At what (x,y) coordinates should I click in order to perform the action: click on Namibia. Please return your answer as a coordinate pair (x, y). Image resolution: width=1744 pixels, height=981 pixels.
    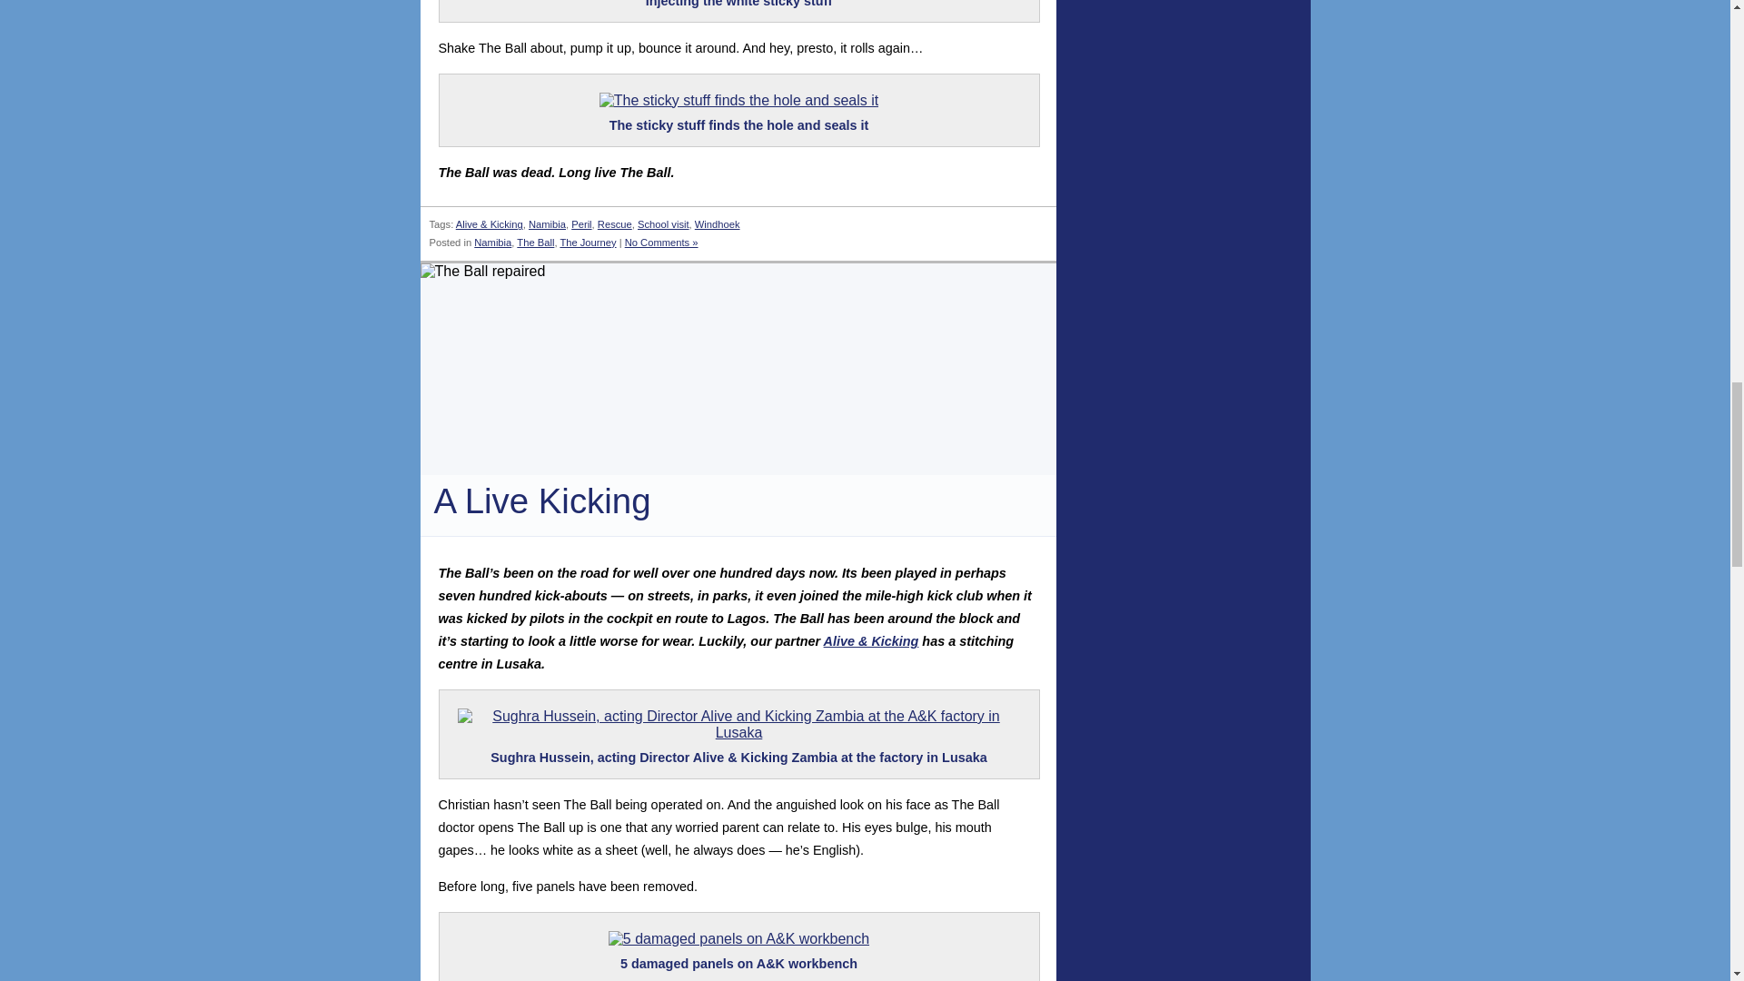
    Looking at the image, I should click on (492, 243).